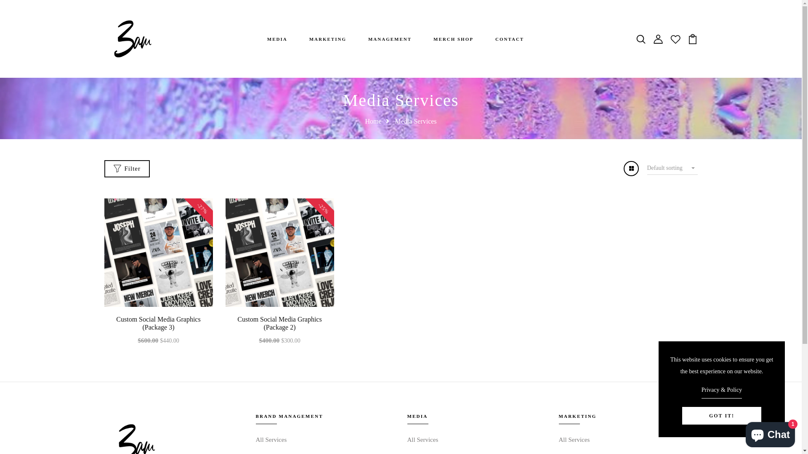 The image size is (808, 454). Describe the element at coordinates (328, 39) in the screenshot. I see `MARKETING` at that location.